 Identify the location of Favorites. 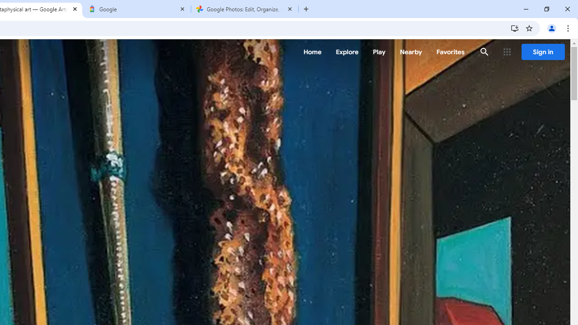
(450, 52).